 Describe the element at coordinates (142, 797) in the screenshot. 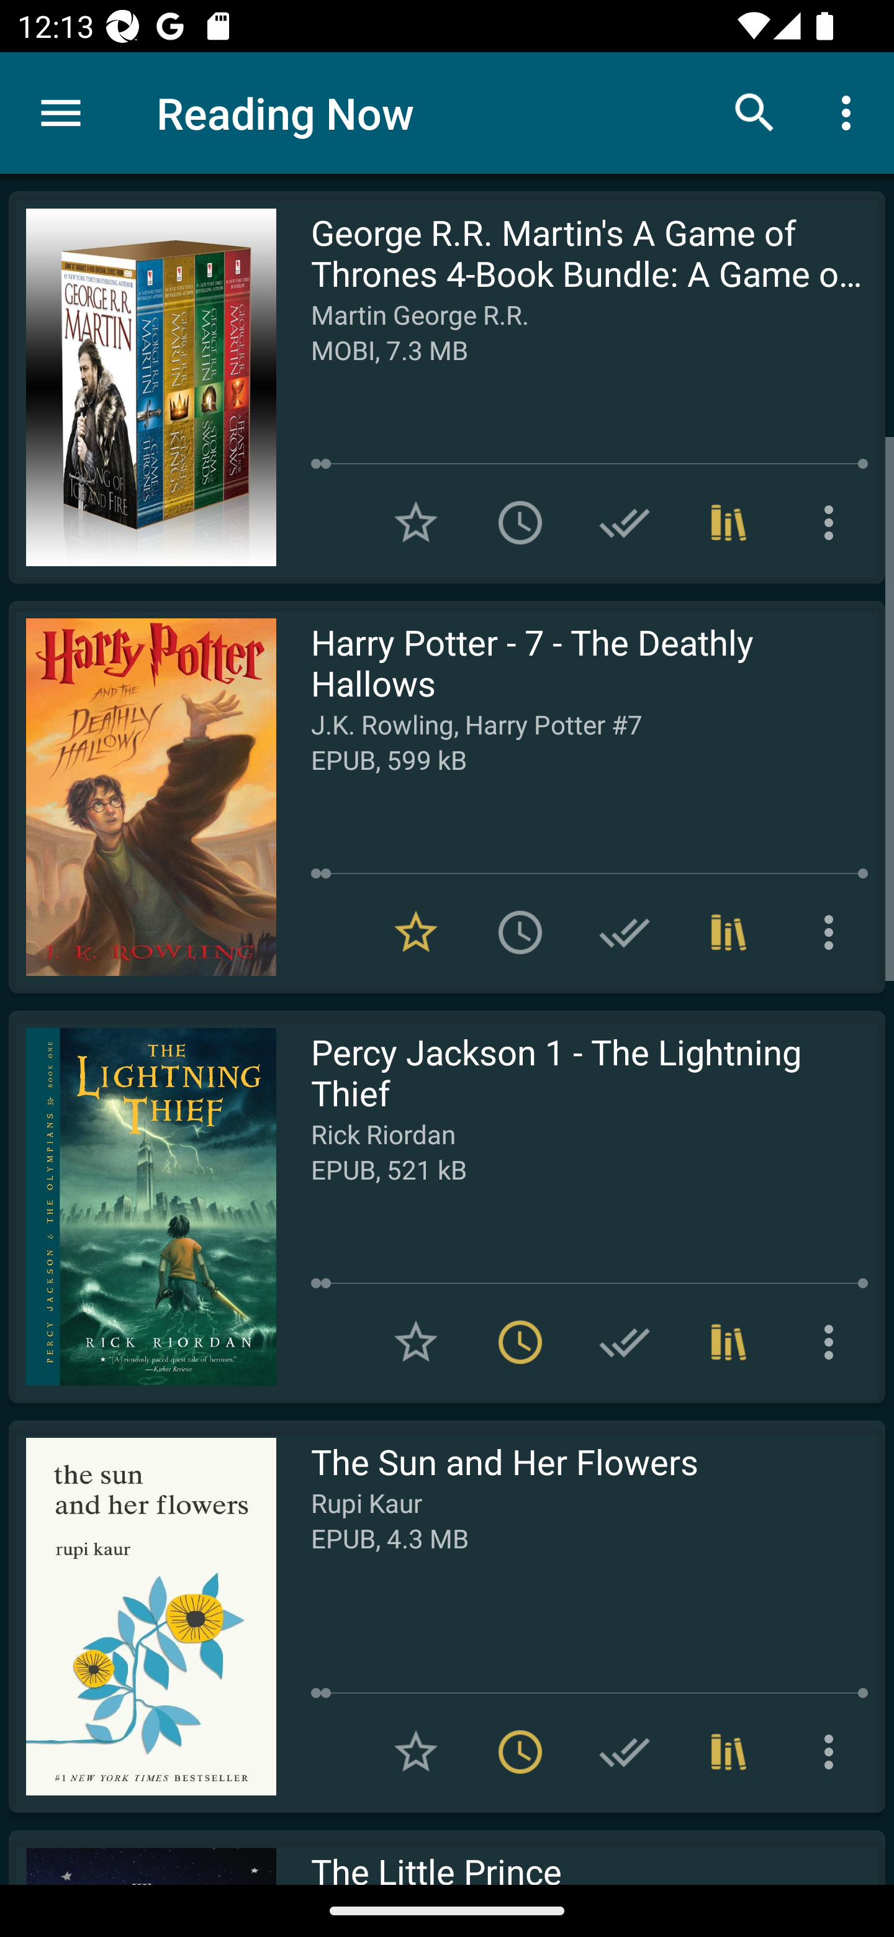

I see `Read Harry Potter - 7 - The Deathly Hallows` at that location.